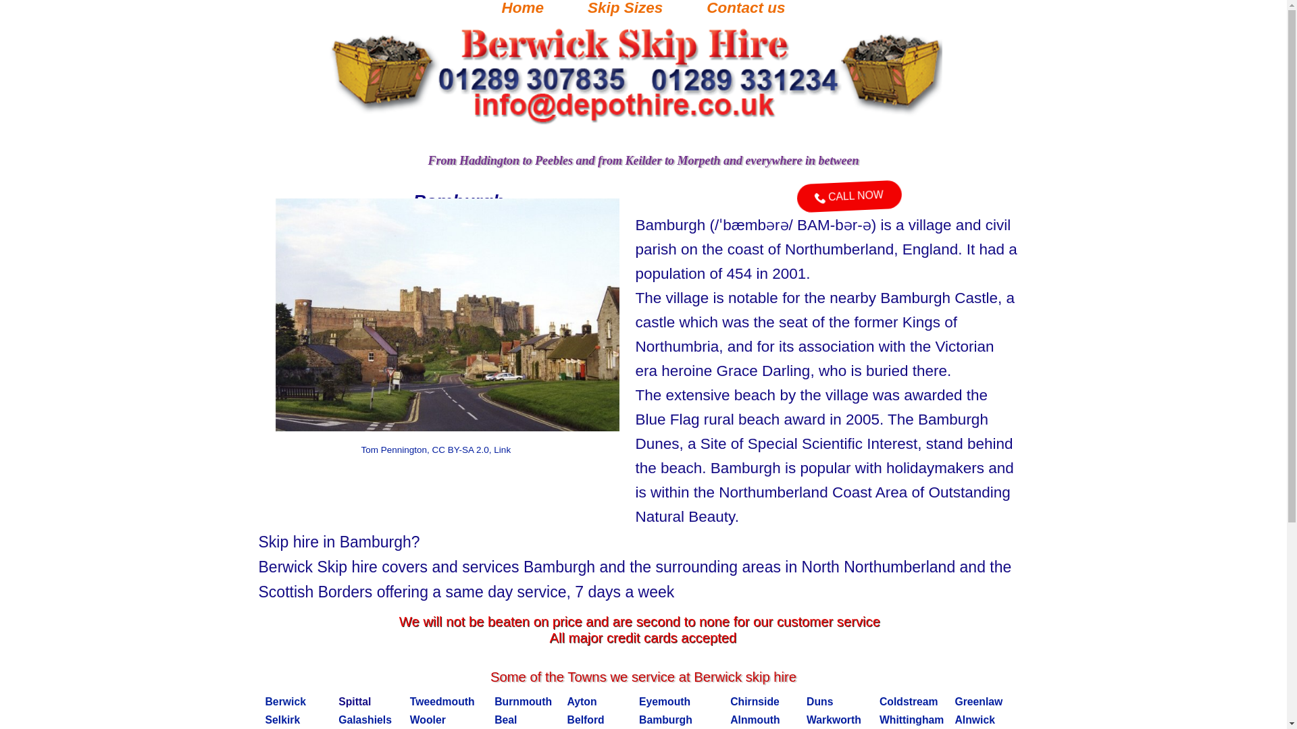 The width and height of the screenshot is (1297, 729). I want to click on Burnmouth, so click(523, 701).